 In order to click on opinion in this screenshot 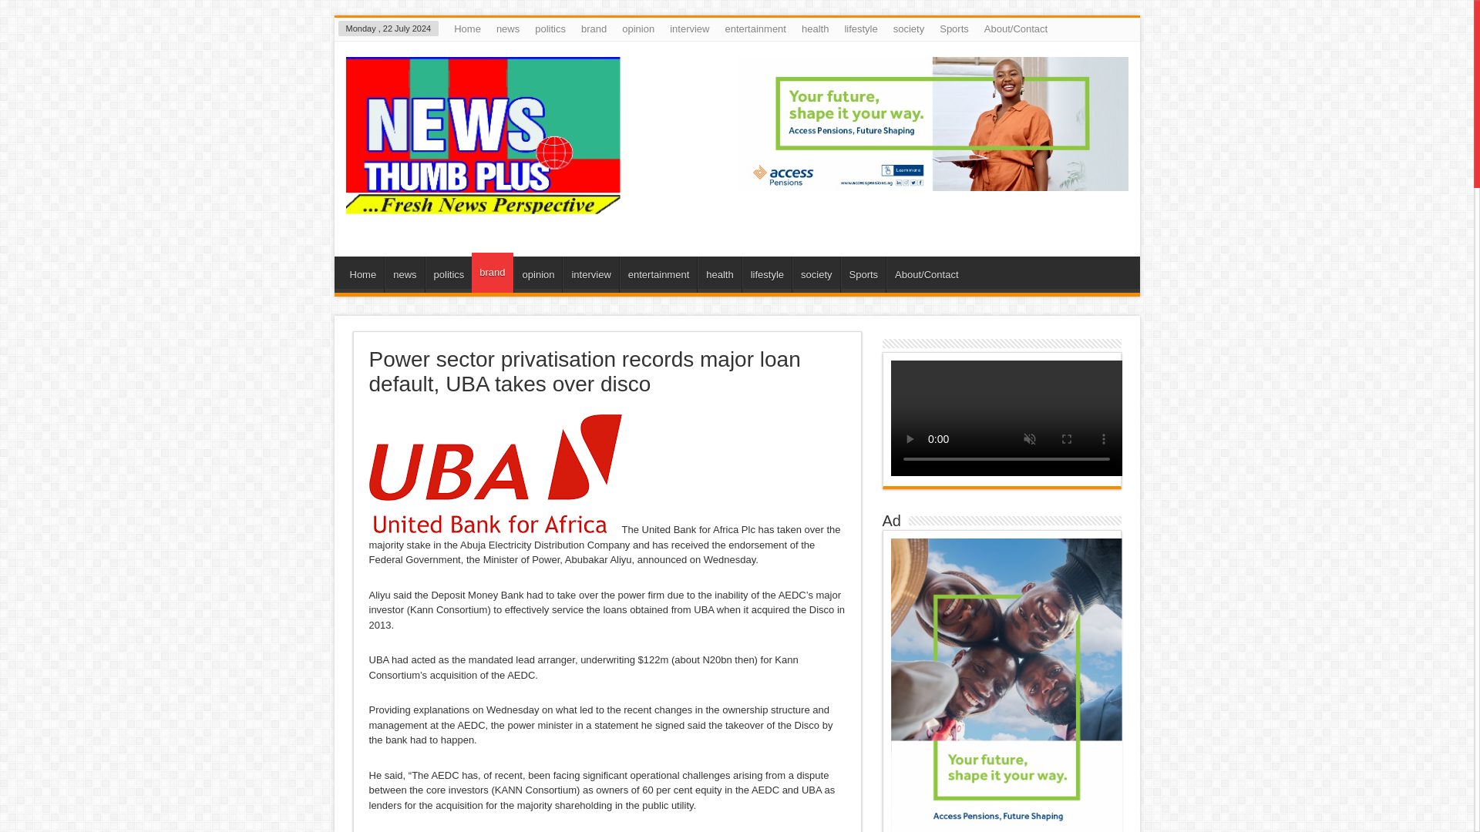, I will do `click(637, 29)`.